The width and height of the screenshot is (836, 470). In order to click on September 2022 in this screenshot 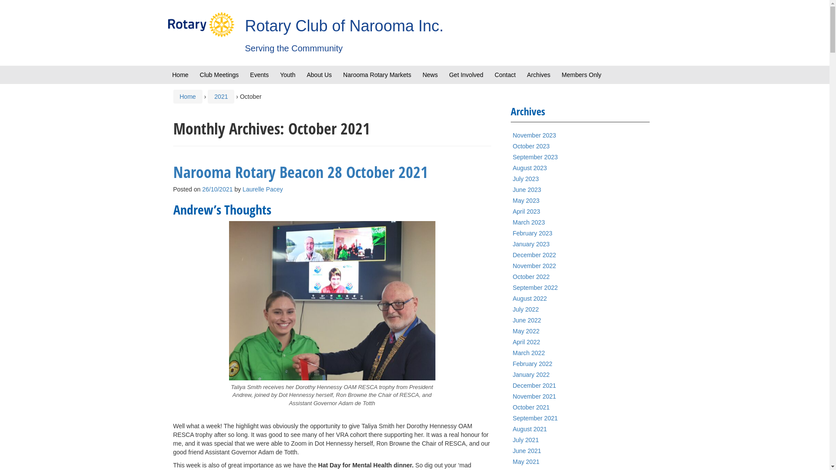, I will do `click(536, 288)`.